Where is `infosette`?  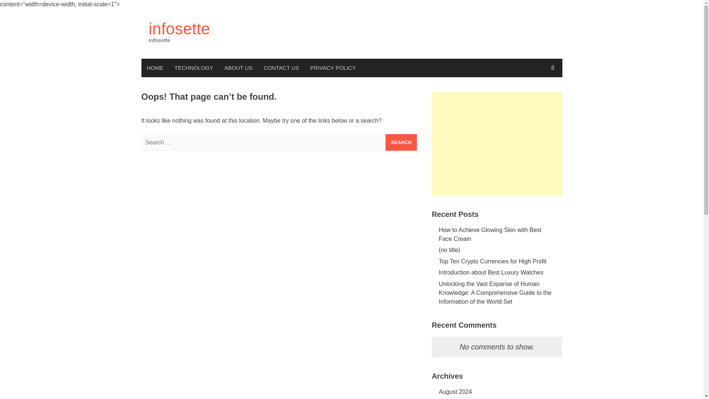
infosette is located at coordinates (179, 28).